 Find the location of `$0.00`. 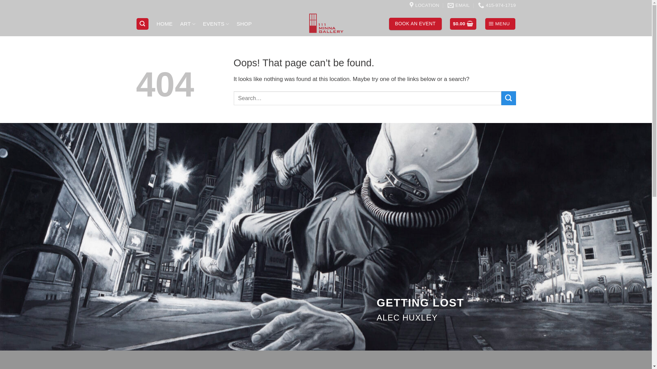

$0.00 is located at coordinates (463, 24).